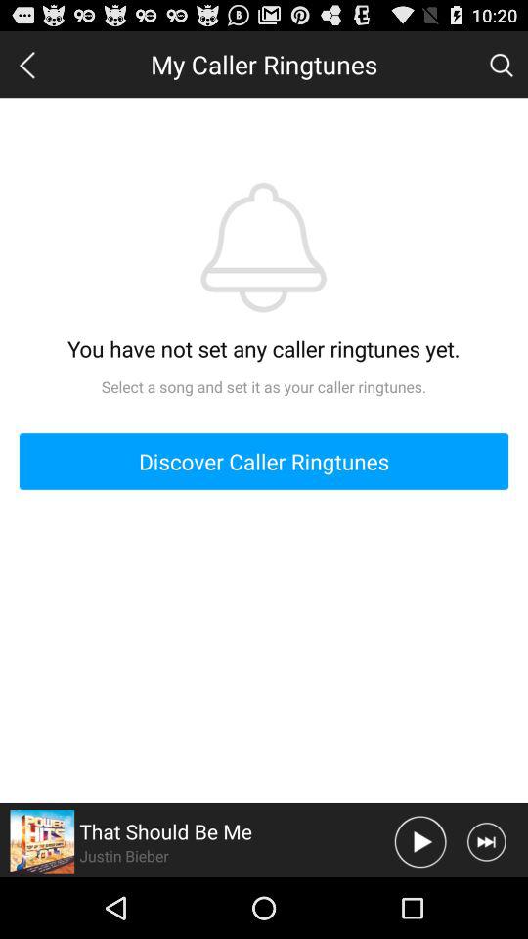 Image resolution: width=528 pixels, height=939 pixels. What do you see at coordinates (420, 841) in the screenshot?
I see `toggle play audio` at bounding box center [420, 841].